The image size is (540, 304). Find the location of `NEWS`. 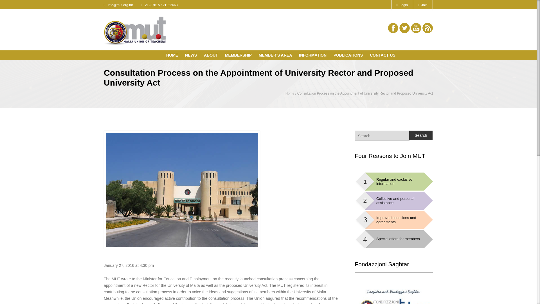

NEWS is located at coordinates (192, 56).